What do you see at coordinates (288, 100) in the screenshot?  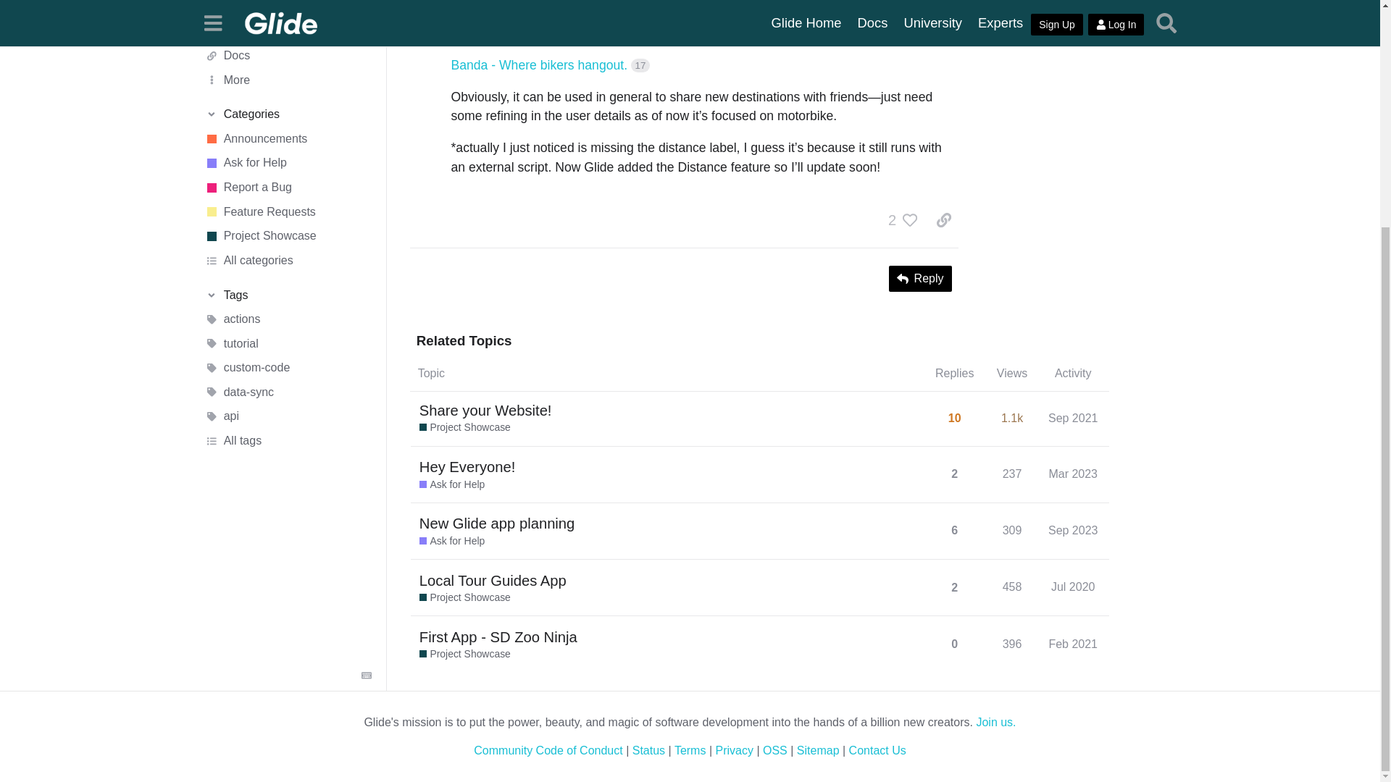 I see `actions` at bounding box center [288, 100].